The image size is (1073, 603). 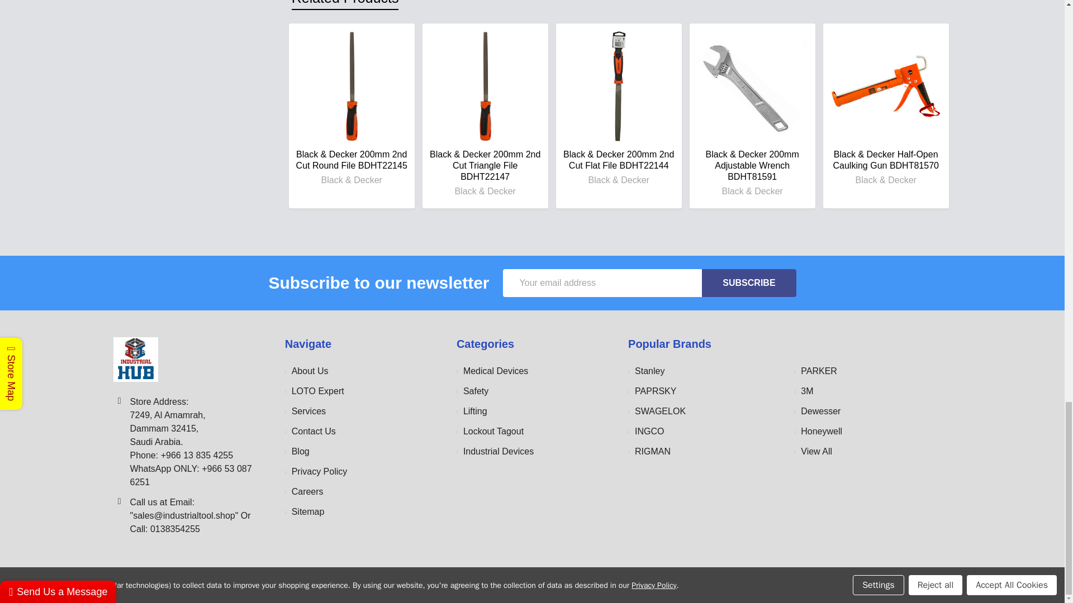 I want to click on Subscribe, so click(x=749, y=283).